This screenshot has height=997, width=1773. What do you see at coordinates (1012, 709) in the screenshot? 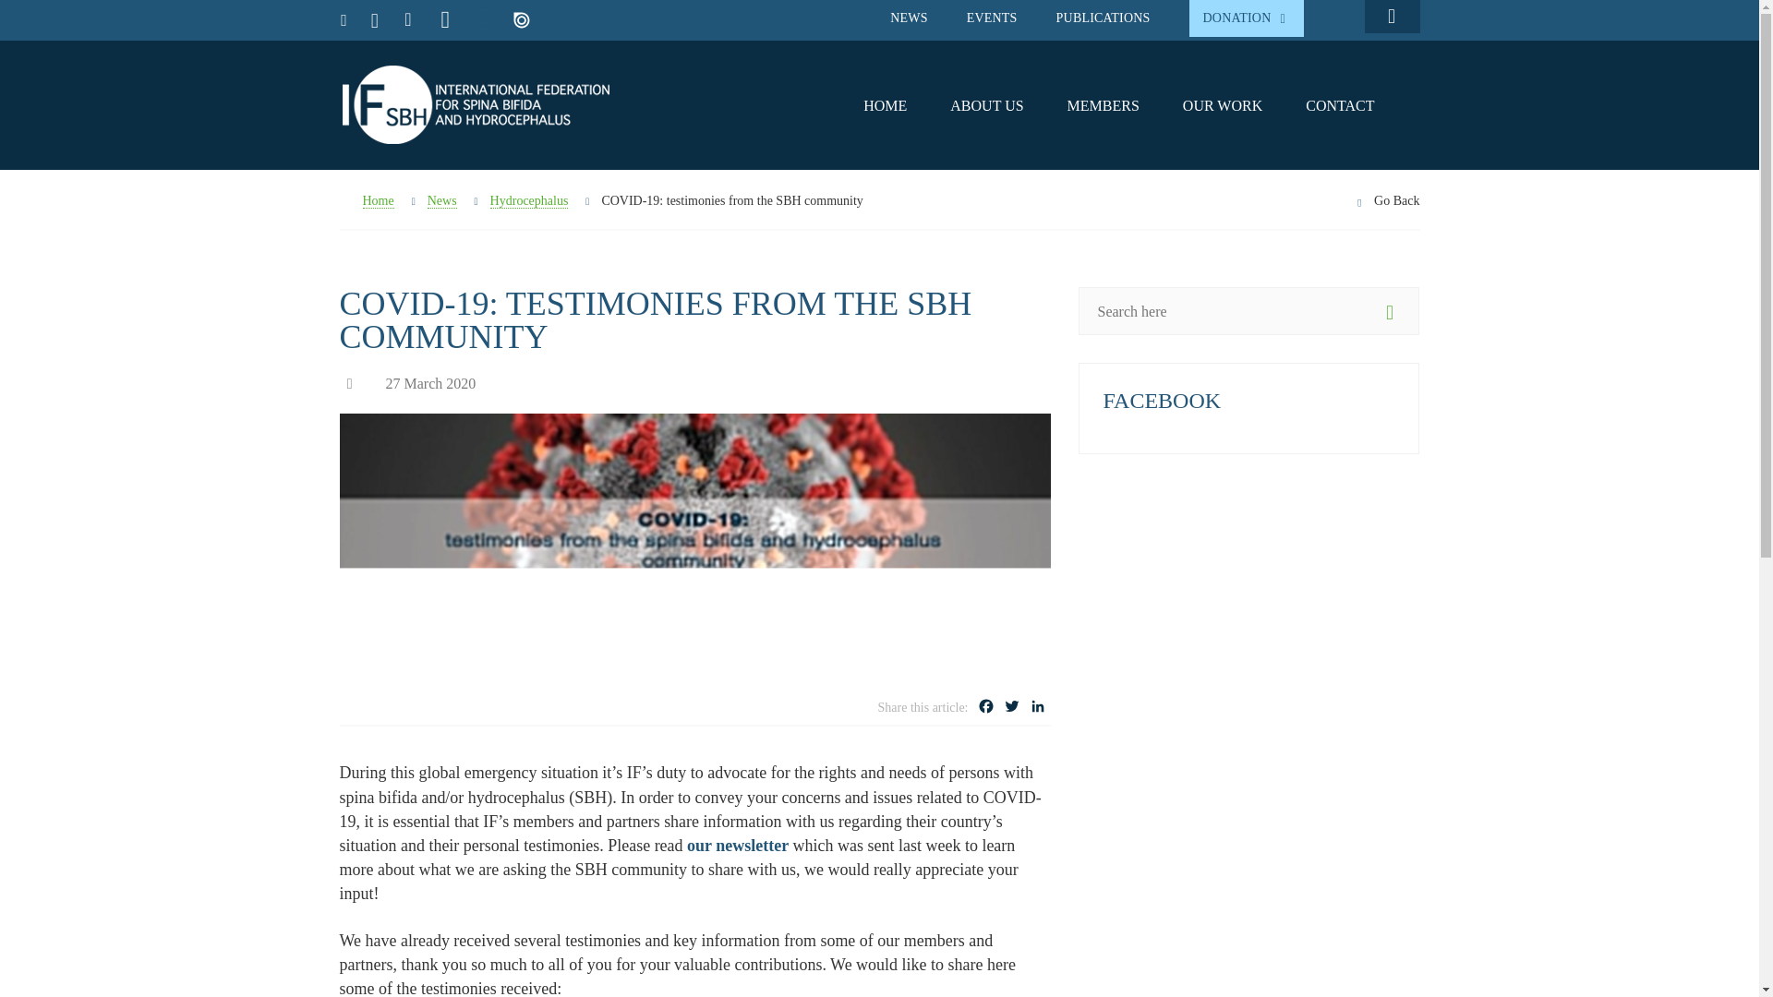
I see `Twitter` at bounding box center [1012, 709].